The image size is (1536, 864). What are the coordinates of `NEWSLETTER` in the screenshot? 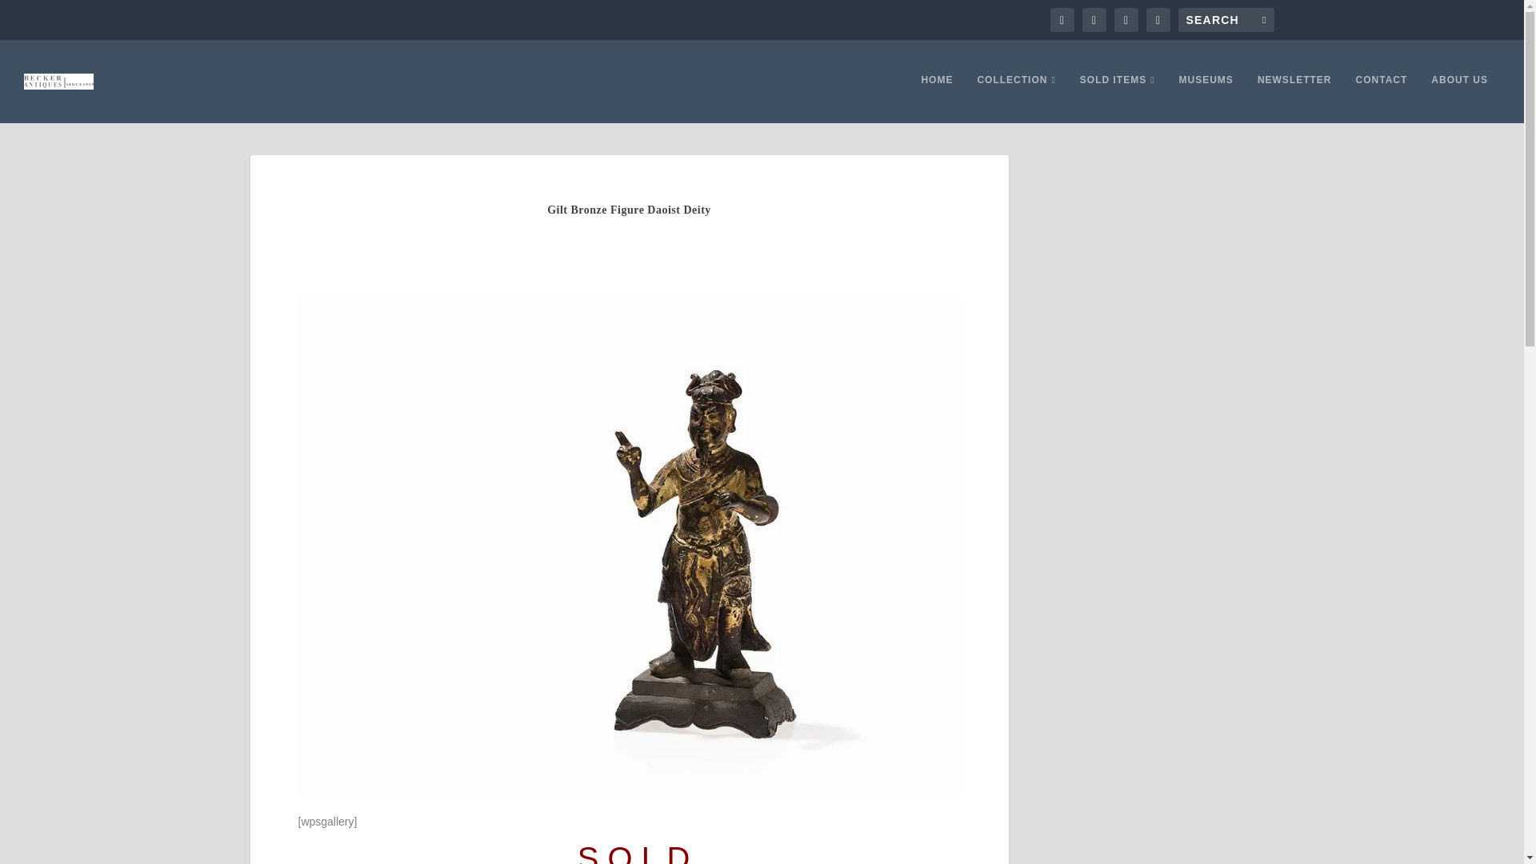 It's located at (1294, 98).